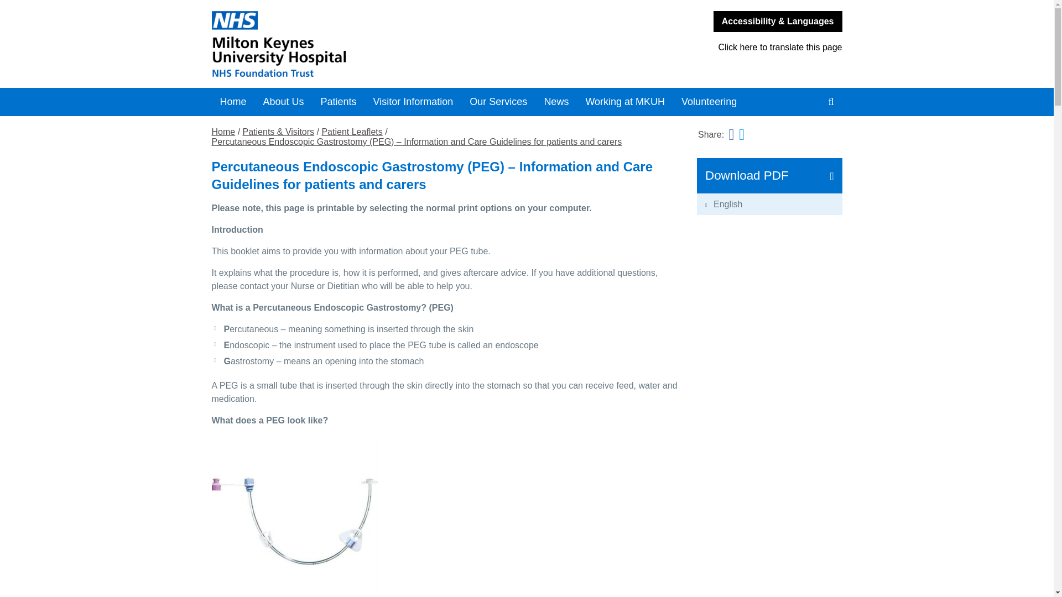 The width and height of the screenshot is (1062, 597). Describe the element at coordinates (365, 44) in the screenshot. I see `Home` at that location.